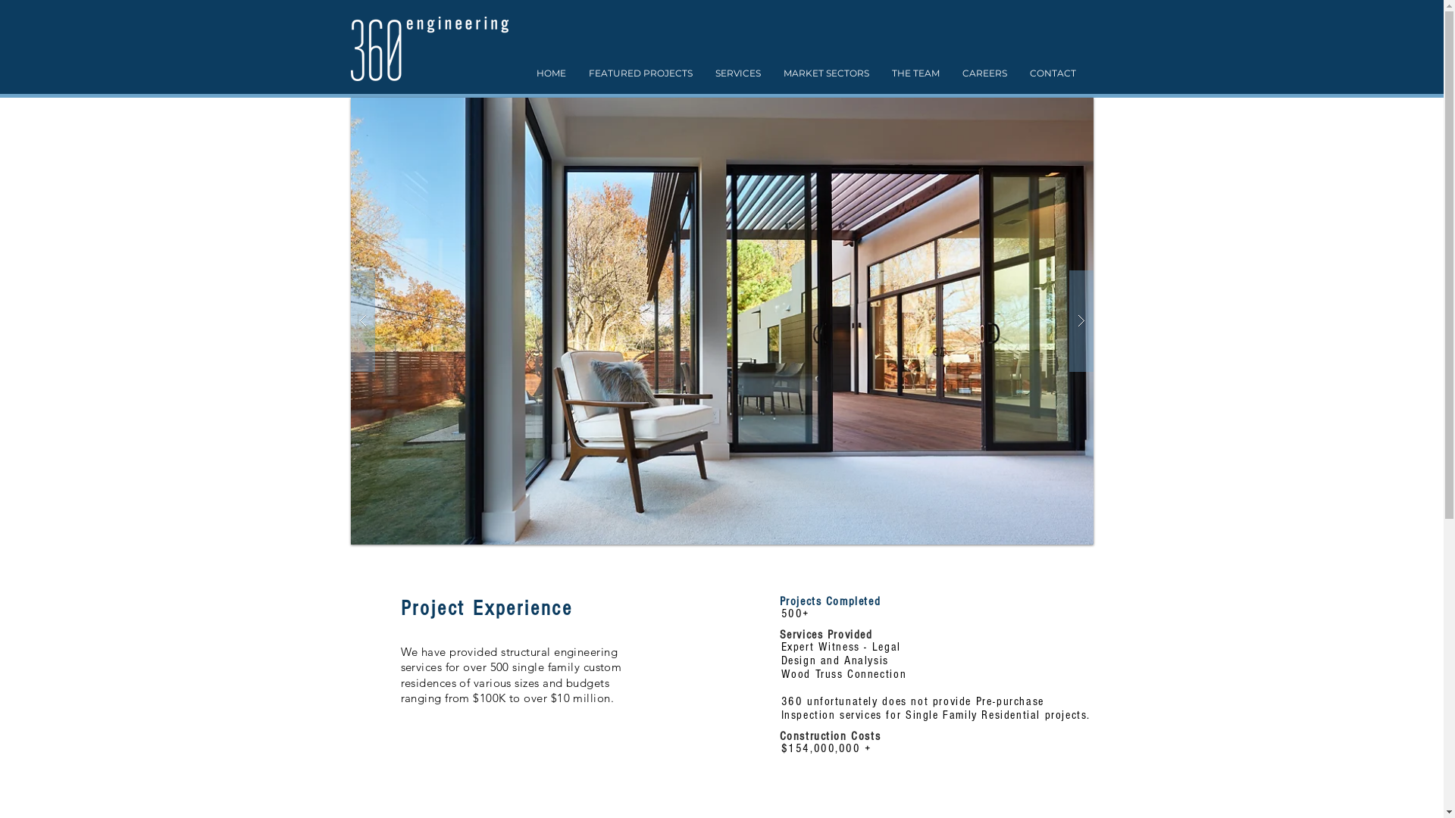 This screenshot has height=818, width=1455. Describe the element at coordinates (1053, 73) in the screenshot. I see `CONTACT` at that location.